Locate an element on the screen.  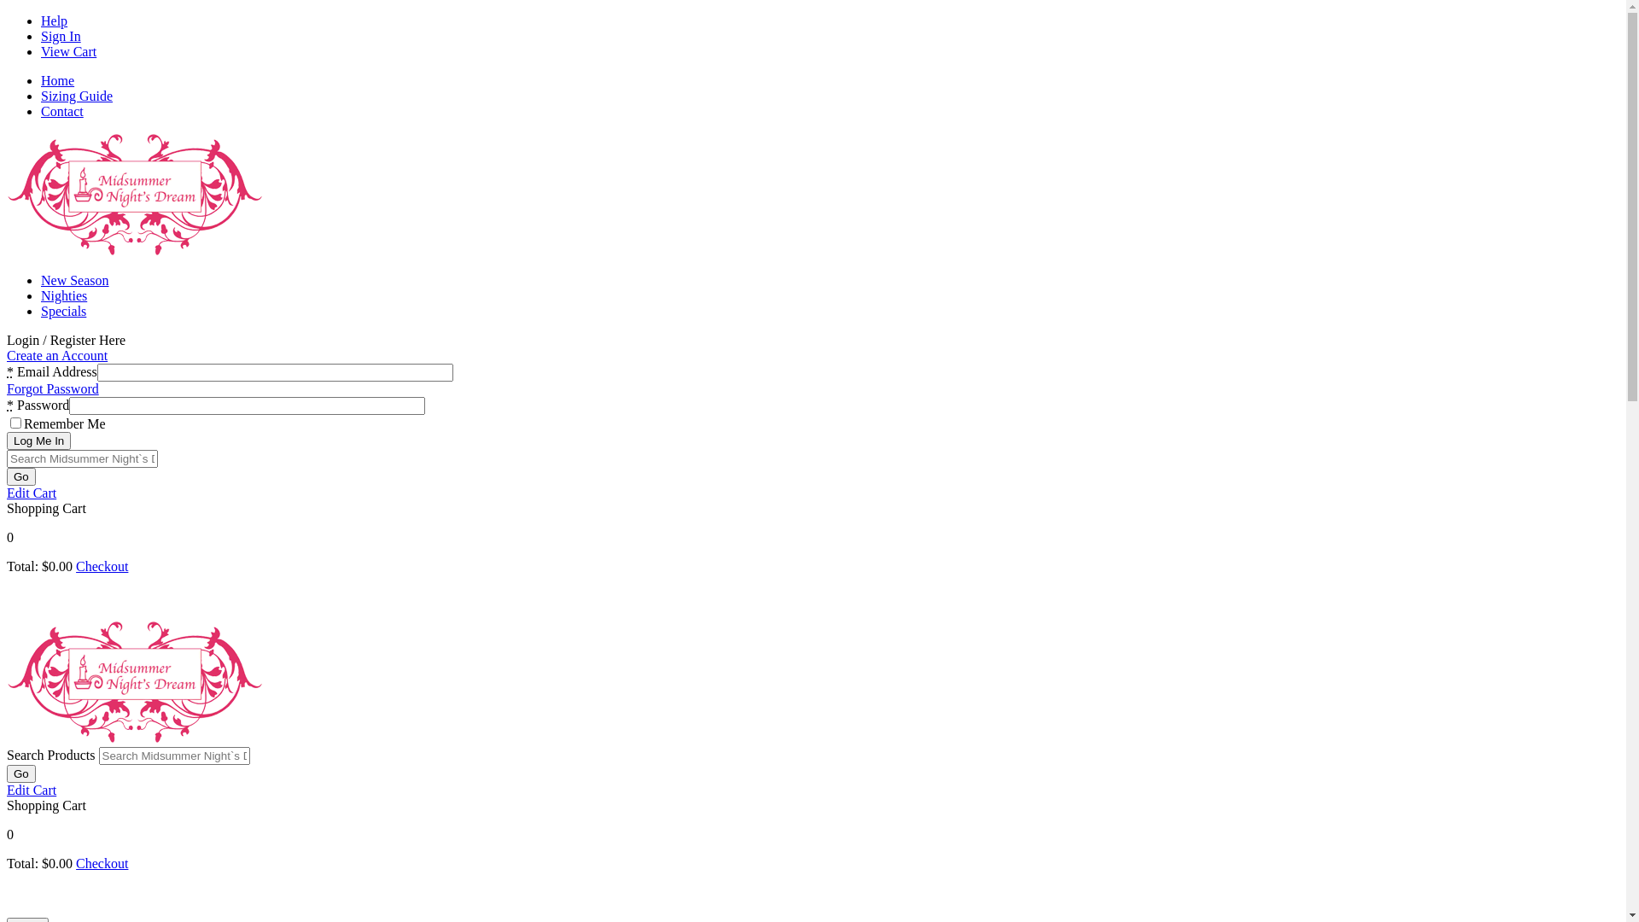
Sign In is located at coordinates (61, 36).